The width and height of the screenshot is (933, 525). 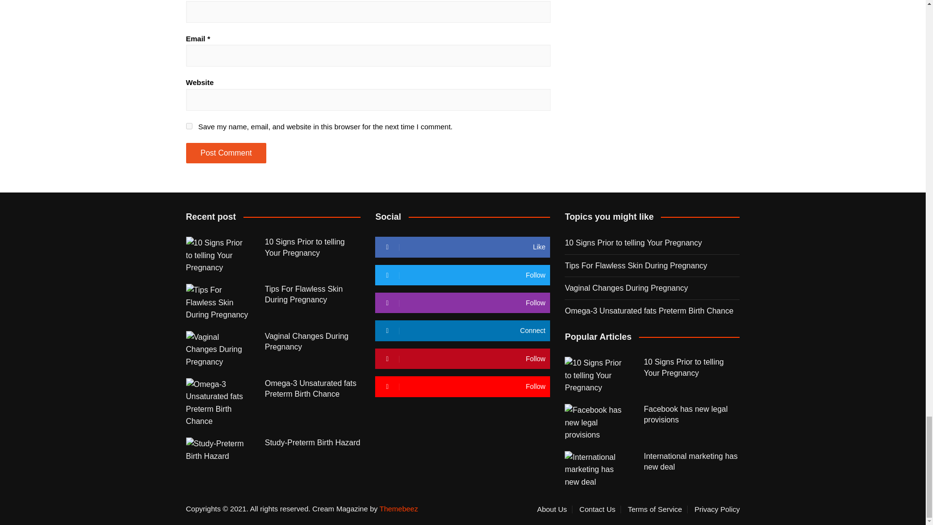 I want to click on Study-Preterm Birth Hazard, so click(x=218, y=450).